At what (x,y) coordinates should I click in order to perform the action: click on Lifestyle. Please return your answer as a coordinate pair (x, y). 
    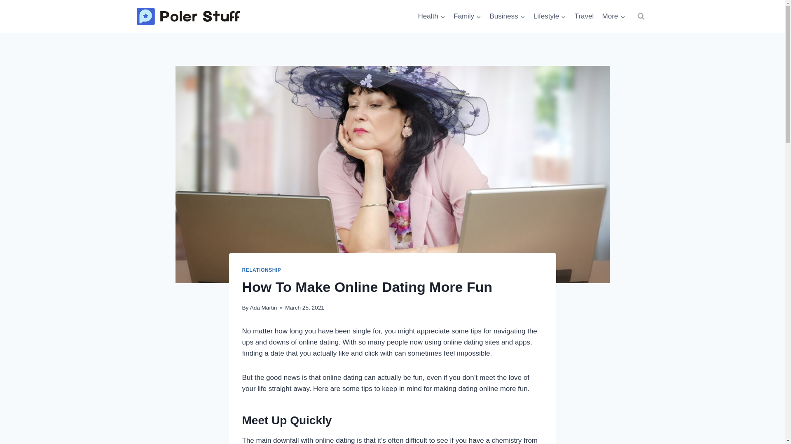
    Looking at the image, I should click on (550, 16).